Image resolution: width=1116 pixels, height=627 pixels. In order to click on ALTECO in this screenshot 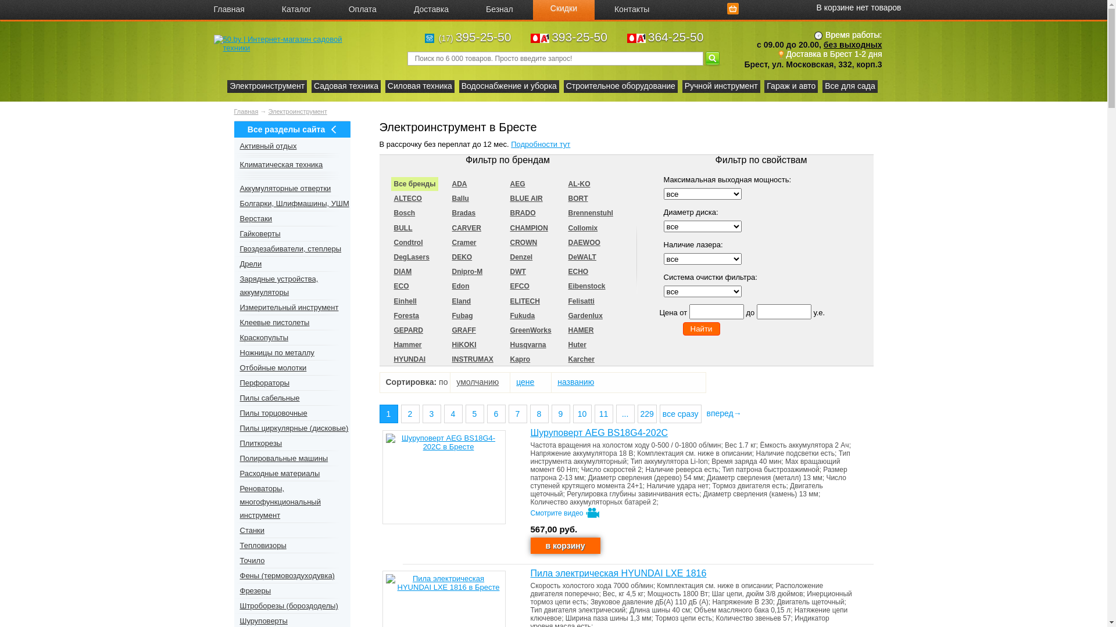, I will do `click(407, 199)`.